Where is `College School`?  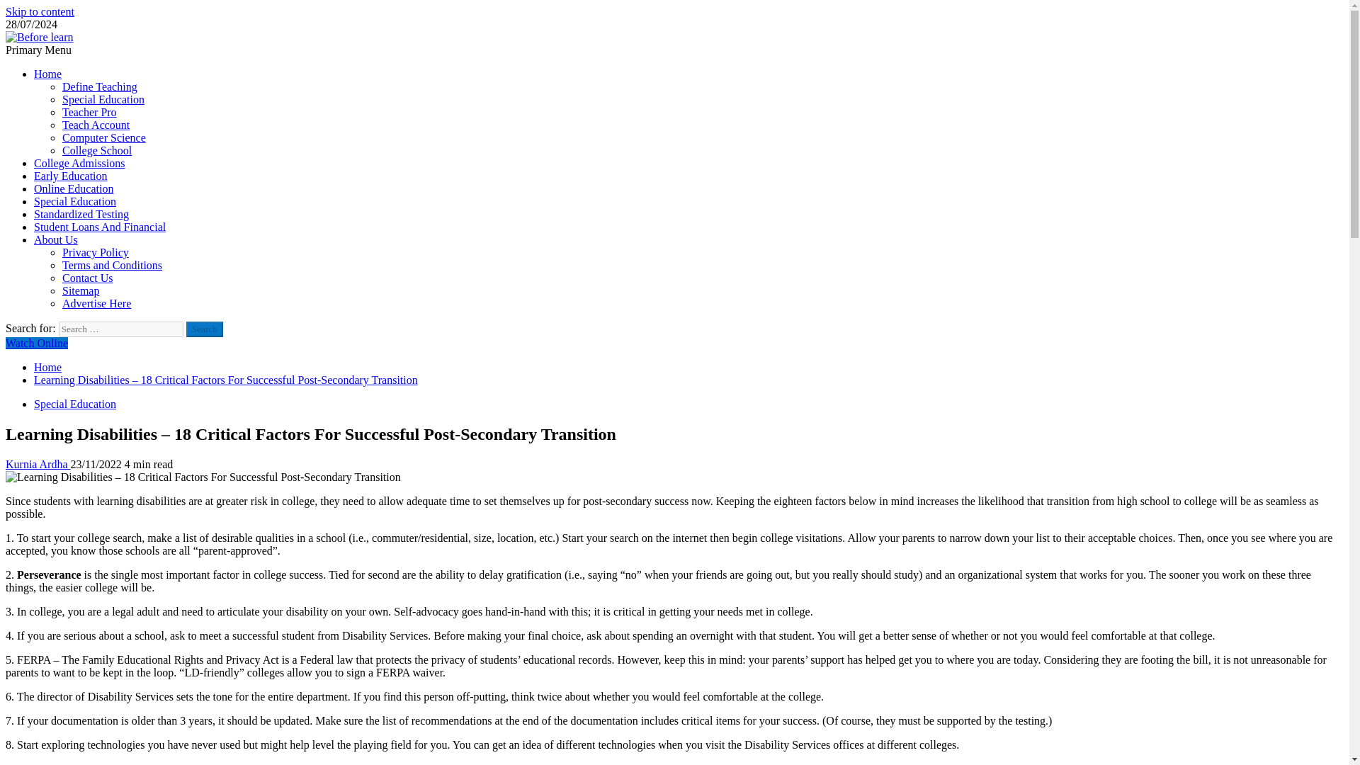
College School is located at coordinates (97, 150).